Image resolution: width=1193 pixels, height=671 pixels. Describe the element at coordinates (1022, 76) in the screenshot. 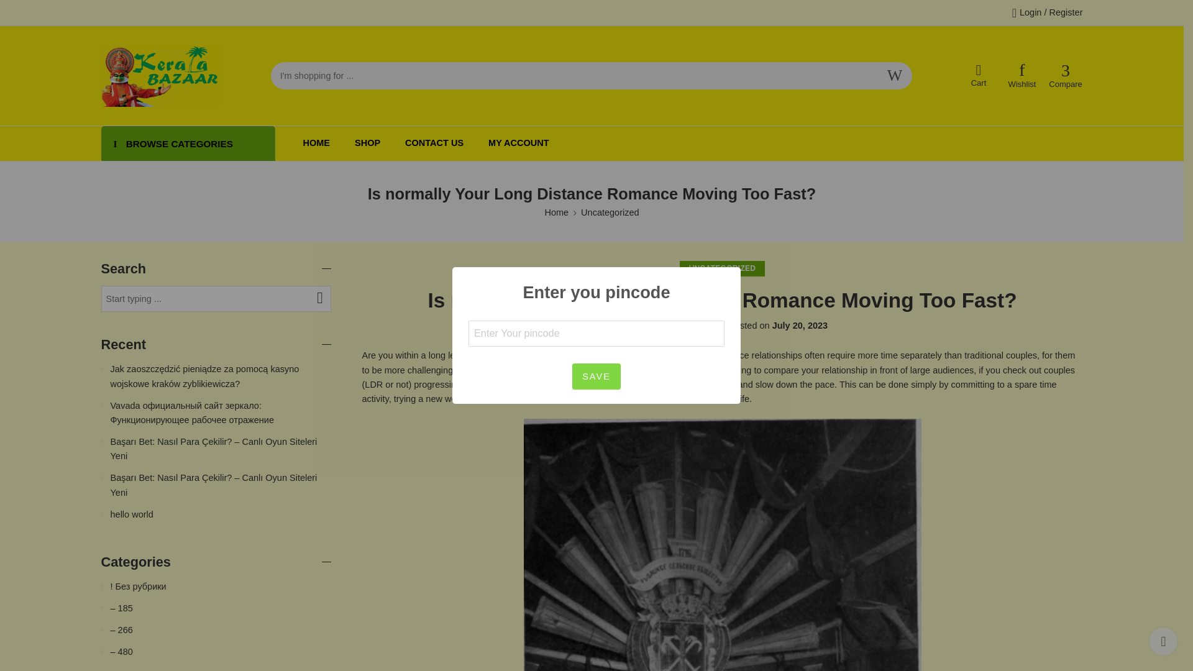

I see `Wishlist` at that location.